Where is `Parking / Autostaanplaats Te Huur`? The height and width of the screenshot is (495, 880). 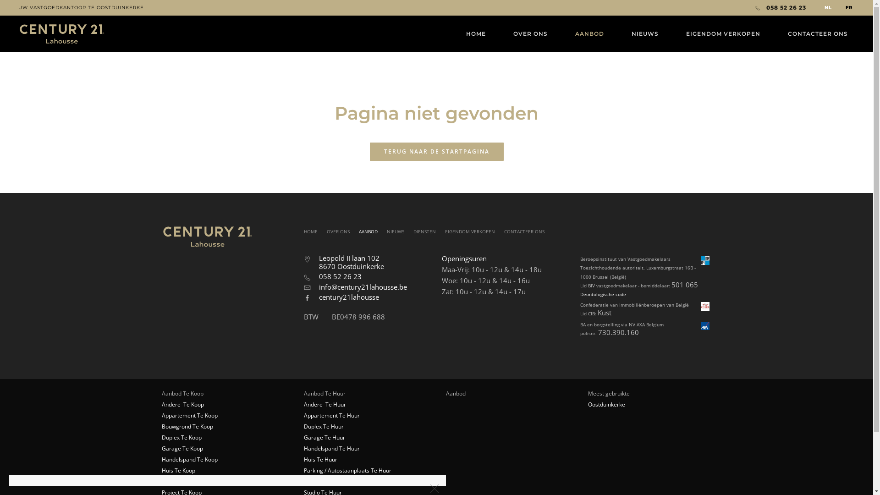
Parking / Autostaanplaats Te Huur is located at coordinates (347, 470).